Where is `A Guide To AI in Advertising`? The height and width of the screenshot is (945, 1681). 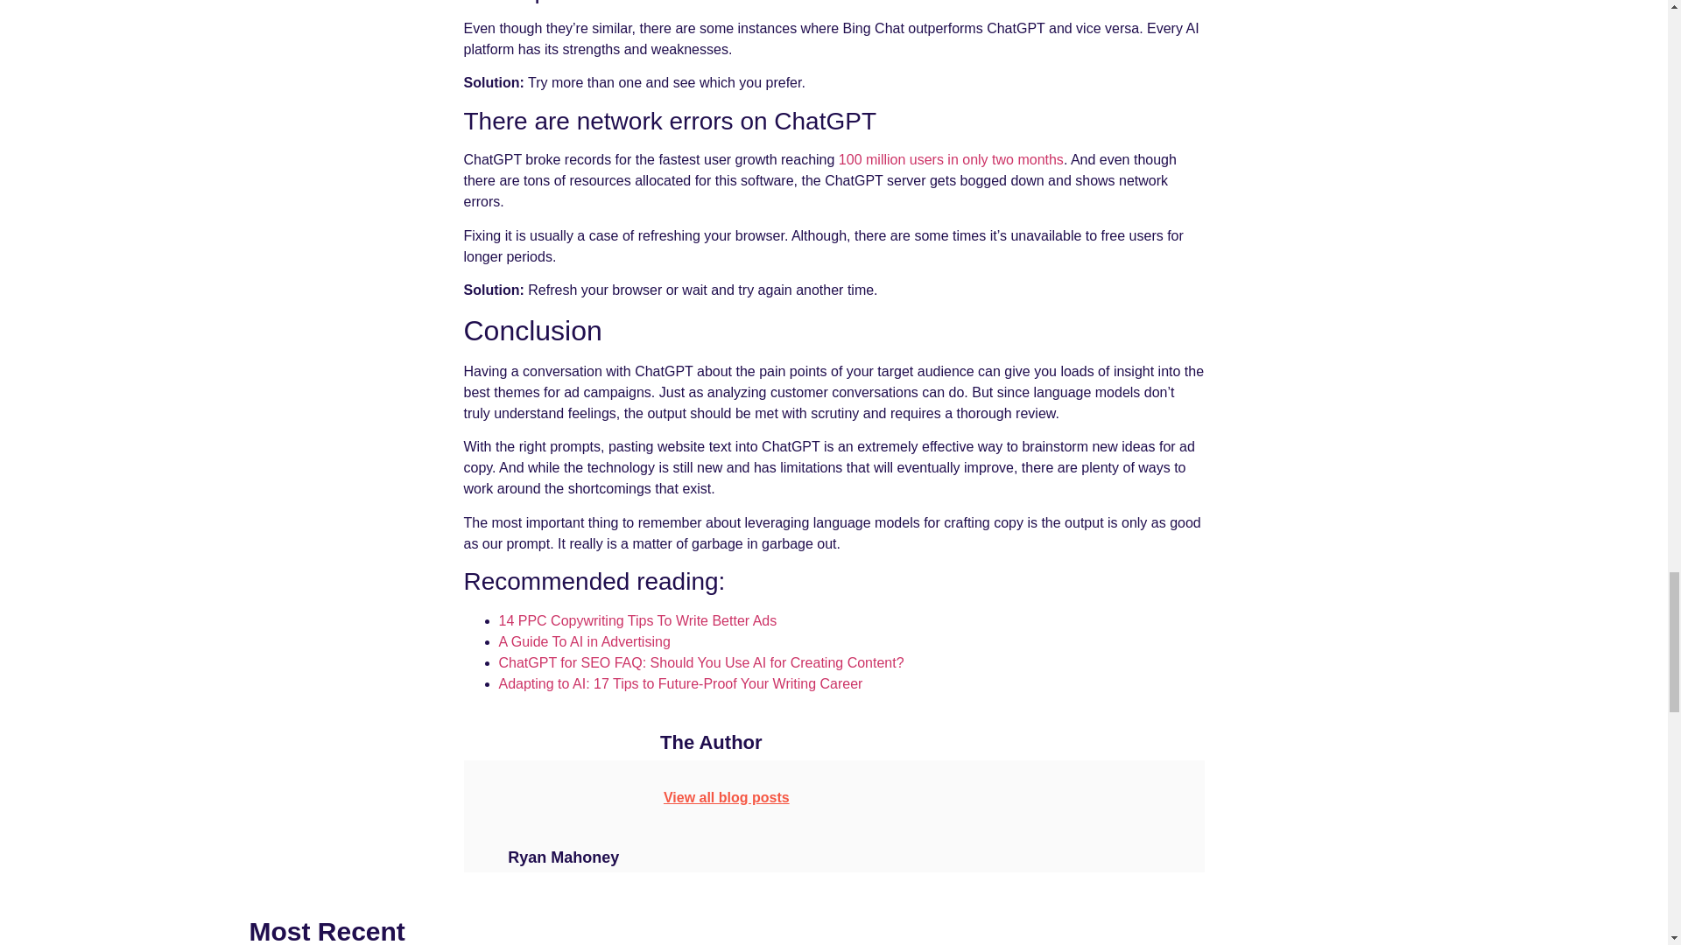 A Guide To AI in Advertising is located at coordinates (585, 640).